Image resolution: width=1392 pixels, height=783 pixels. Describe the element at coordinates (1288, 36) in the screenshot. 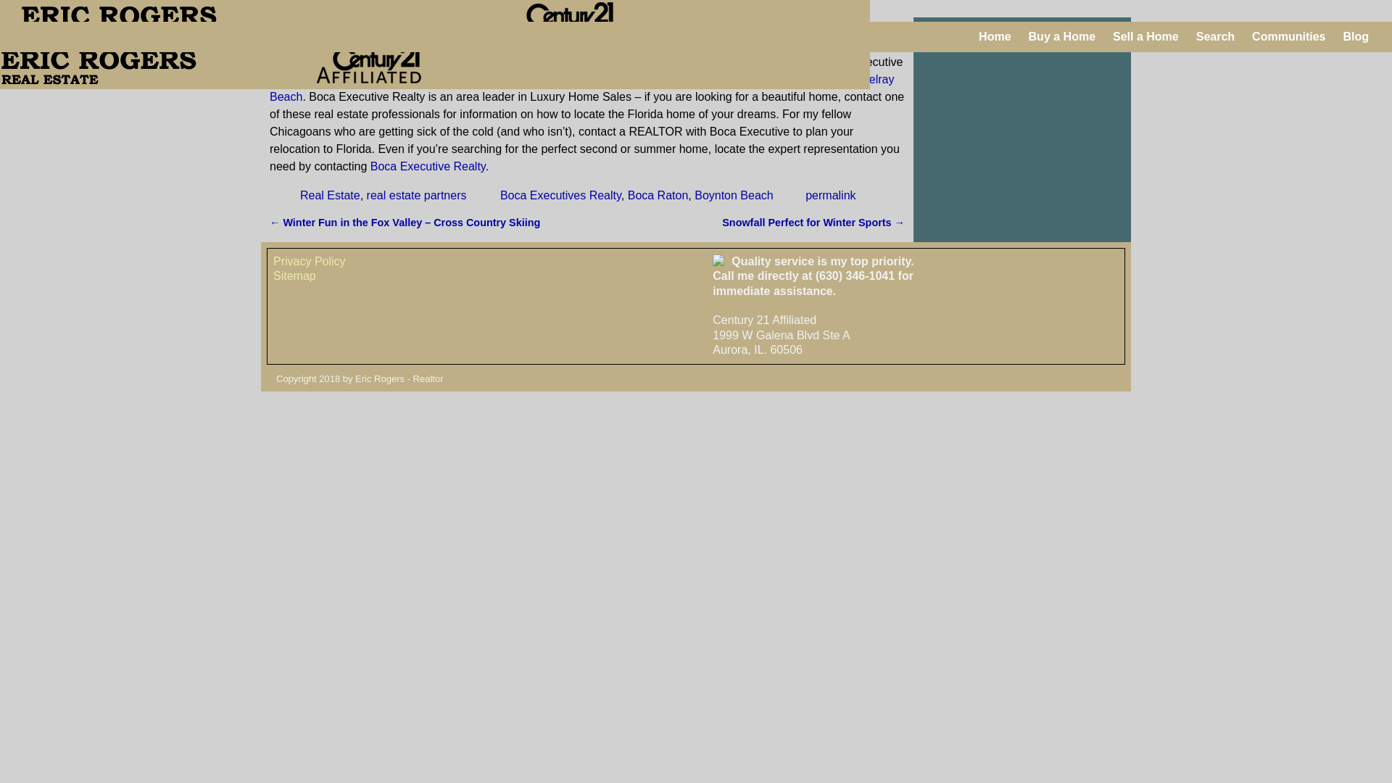

I see `Illinois Communities` at that location.